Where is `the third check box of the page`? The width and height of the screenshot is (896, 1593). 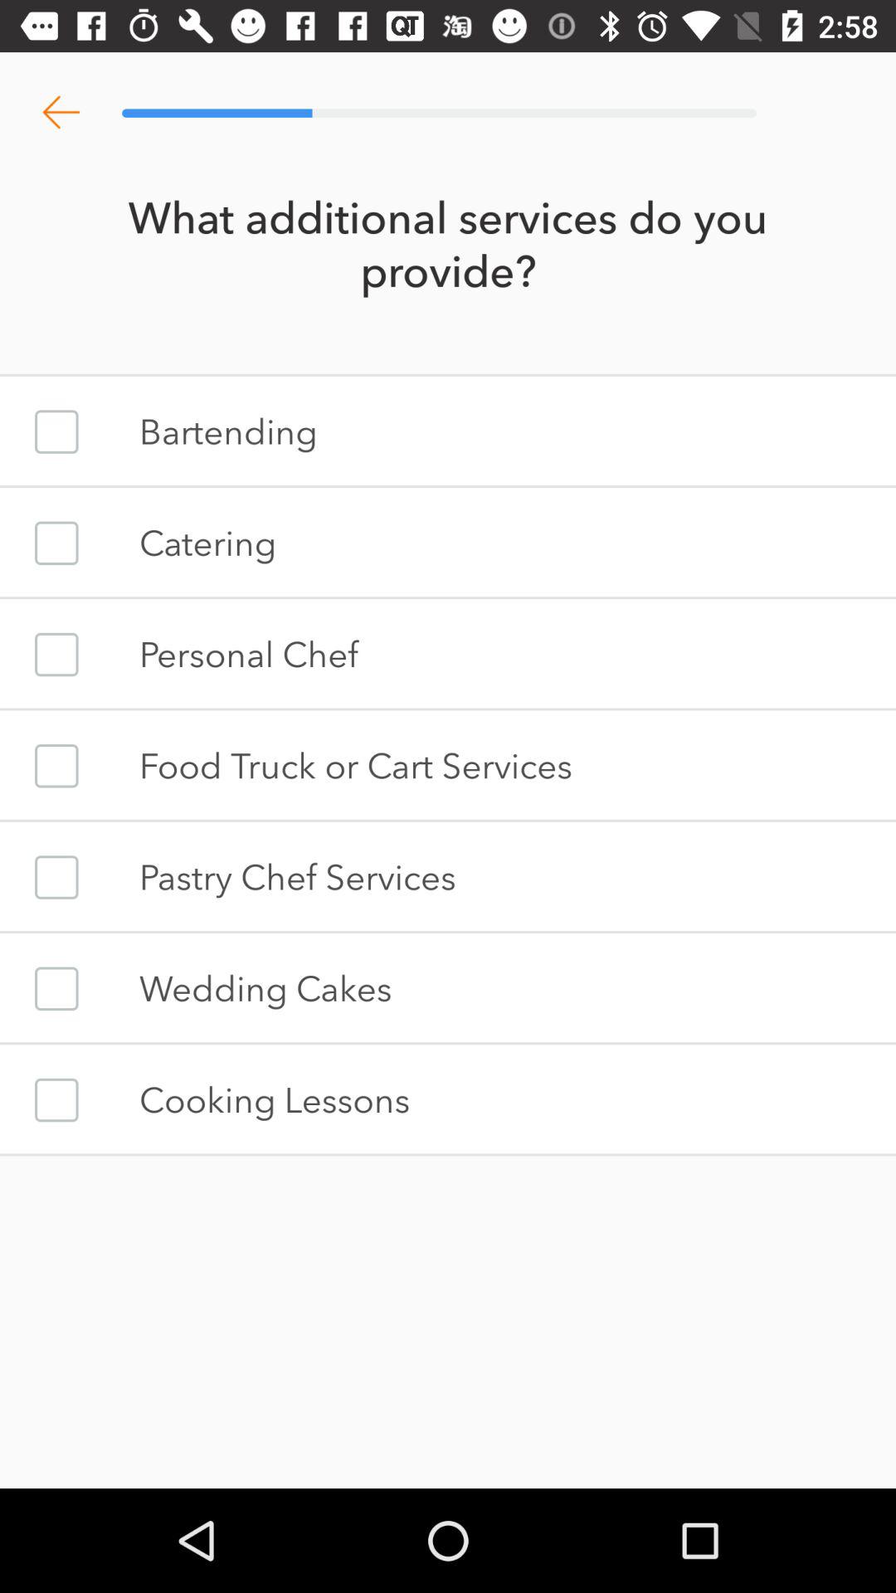
the third check box of the page is located at coordinates (56, 654).